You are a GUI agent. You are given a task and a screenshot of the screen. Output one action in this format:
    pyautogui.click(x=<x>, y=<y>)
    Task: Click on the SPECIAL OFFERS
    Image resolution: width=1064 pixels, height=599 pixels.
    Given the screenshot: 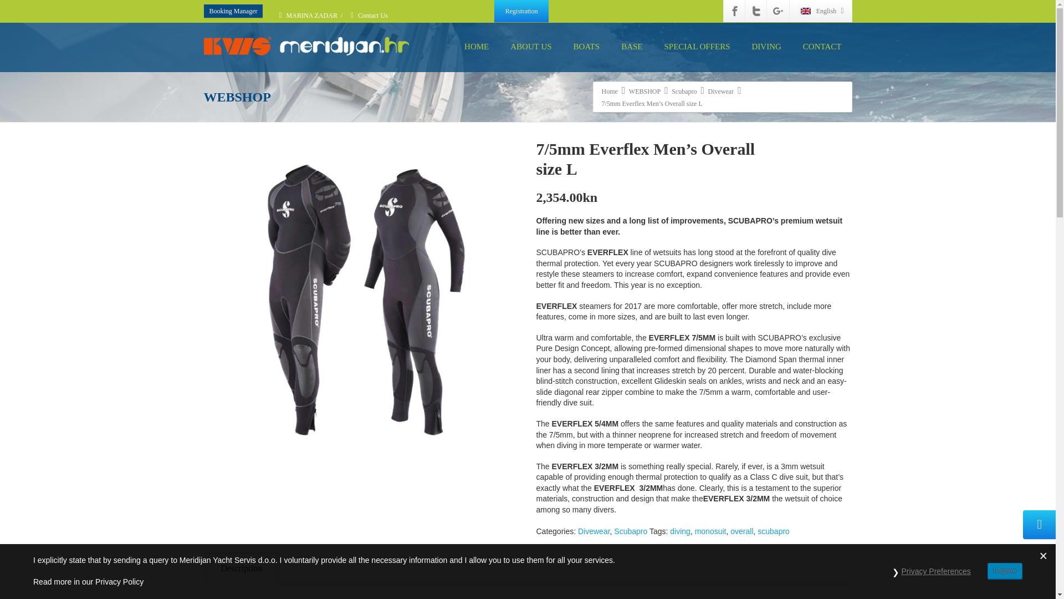 What is the action you would take?
    pyautogui.click(x=697, y=47)
    